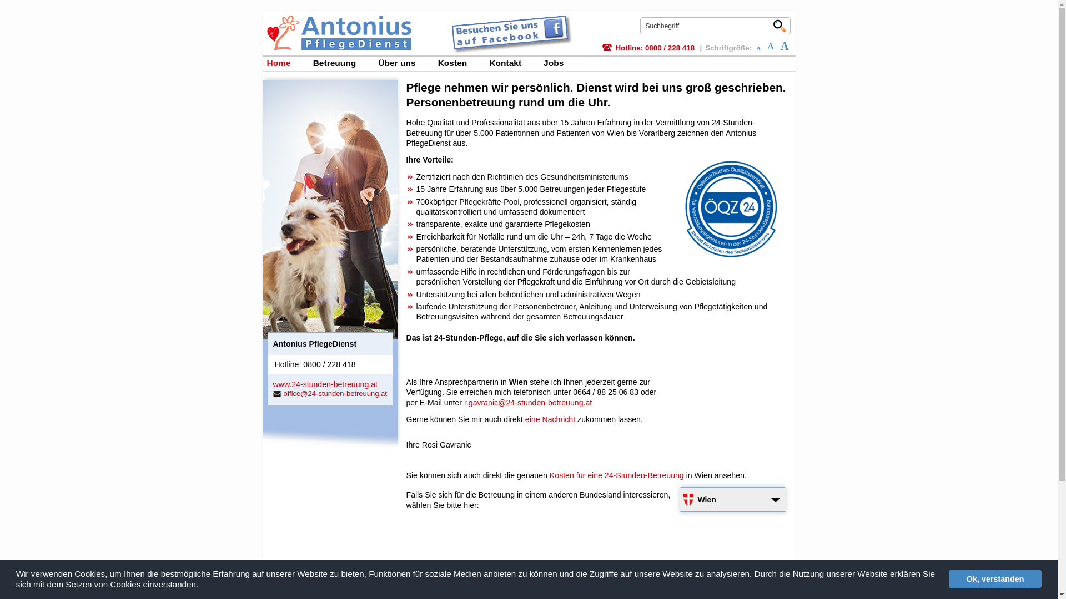  What do you see at coordinates (330, 394) in the screenshot?
I see `office@24-stunden-betreuung.at` at bounding box center [330, 394].